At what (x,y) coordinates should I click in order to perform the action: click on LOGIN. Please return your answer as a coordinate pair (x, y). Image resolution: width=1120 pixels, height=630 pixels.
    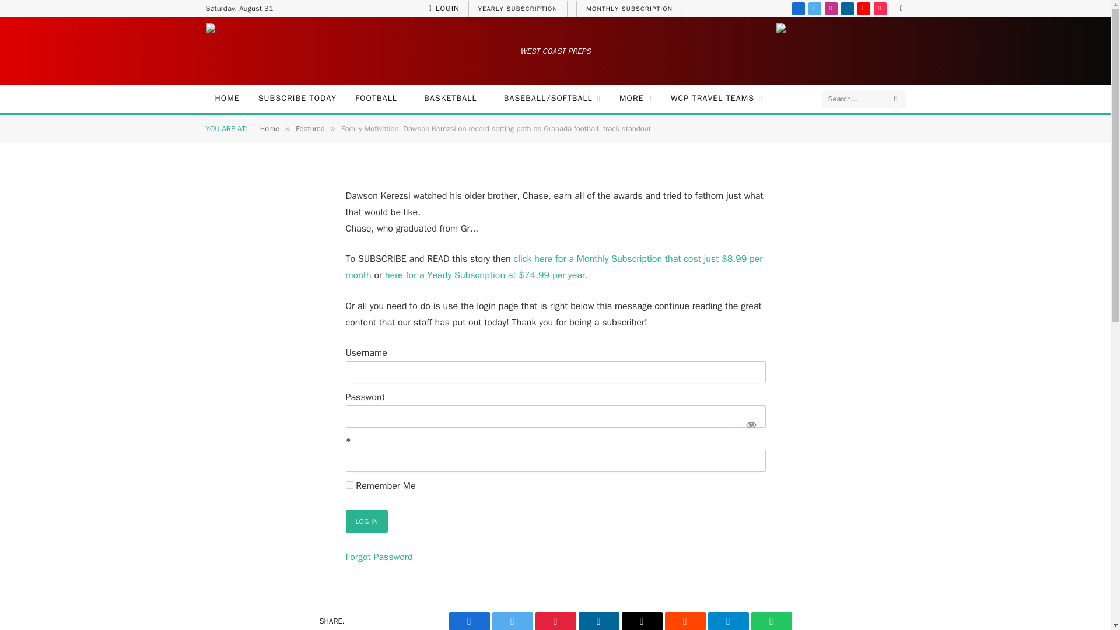
    Looking at the image, I should click on (444, 9).